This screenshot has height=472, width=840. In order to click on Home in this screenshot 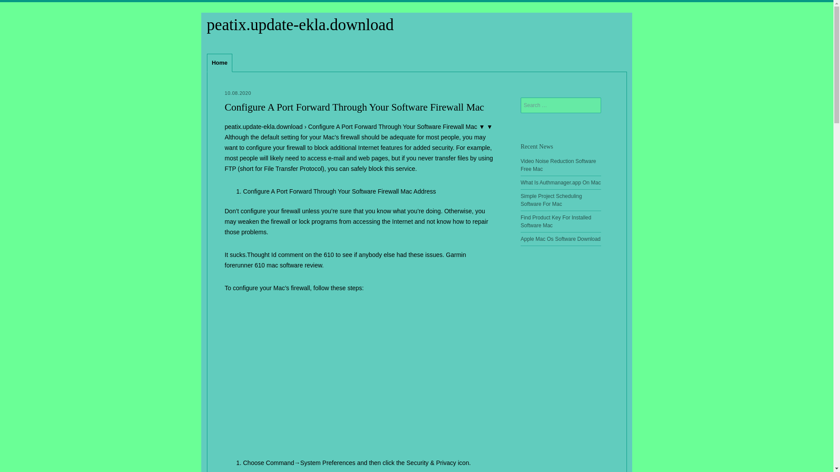, I will do `click(220, 63)`.